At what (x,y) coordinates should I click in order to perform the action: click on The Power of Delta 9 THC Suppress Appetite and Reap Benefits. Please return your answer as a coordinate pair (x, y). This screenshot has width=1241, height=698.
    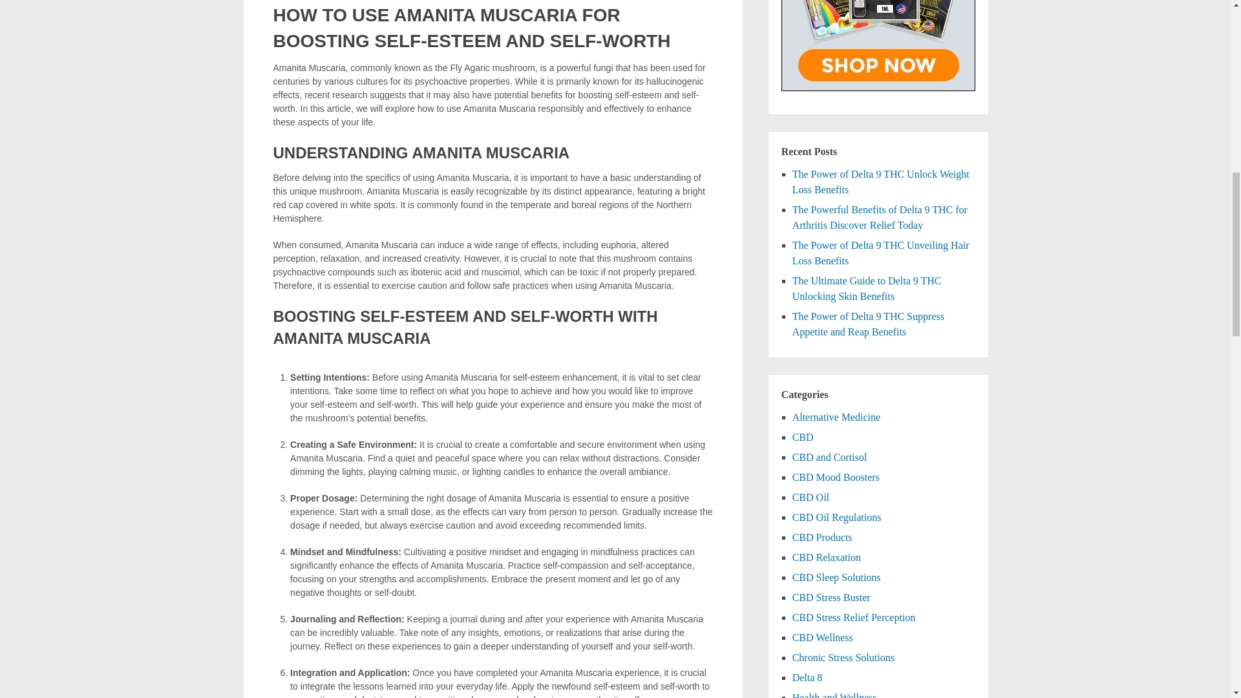
    Looking at the image, I should click on (869, 323).